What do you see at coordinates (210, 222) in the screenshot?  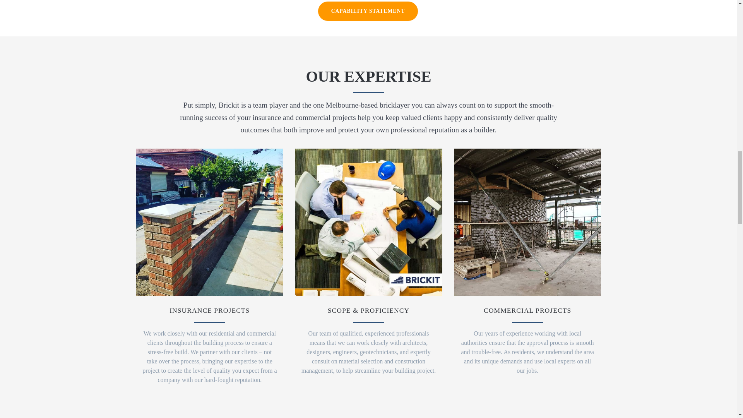 I see `insurance Project` at bounding box center [210, 222].